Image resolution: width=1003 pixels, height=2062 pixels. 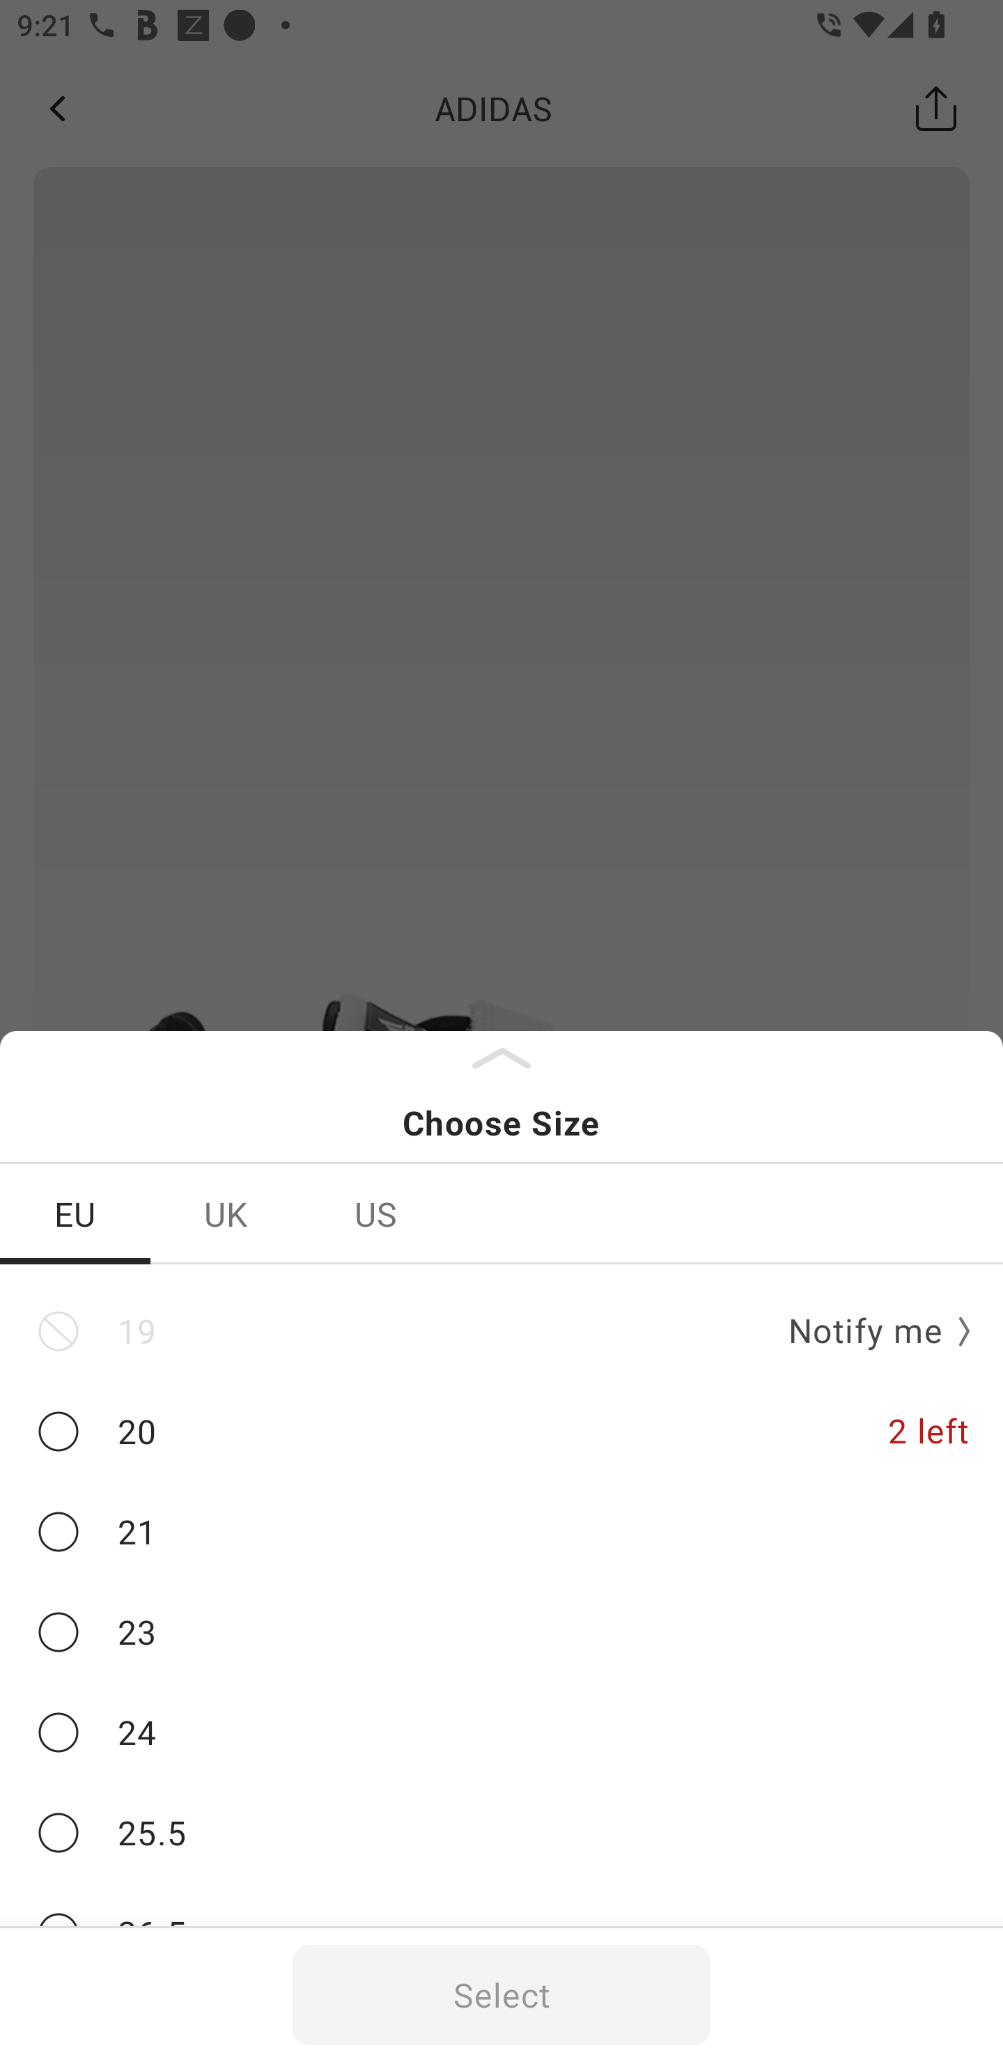 What do you see at coordinates (501, 1631) in the screenshot?
I see `23` at bounding box center [501, 1631].